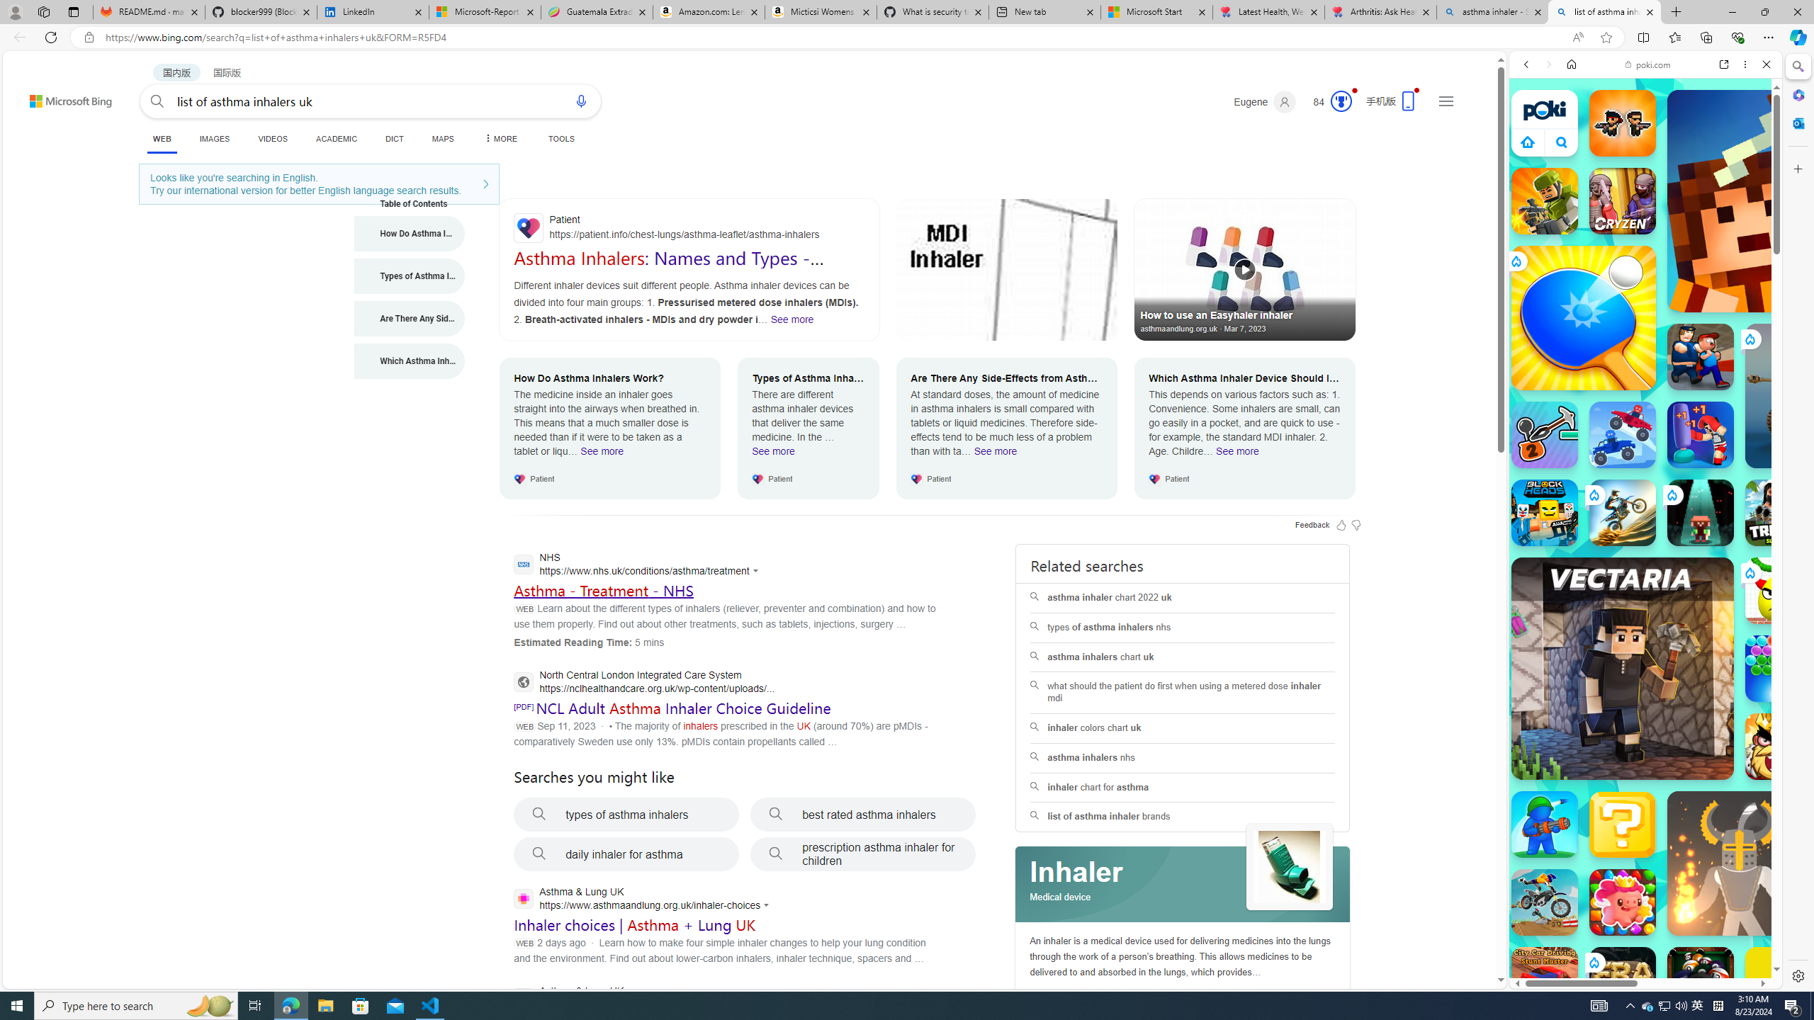 This screenshot has height=1020, width=1814. I want to click on Search results from poki.com, so click(1620, 552).